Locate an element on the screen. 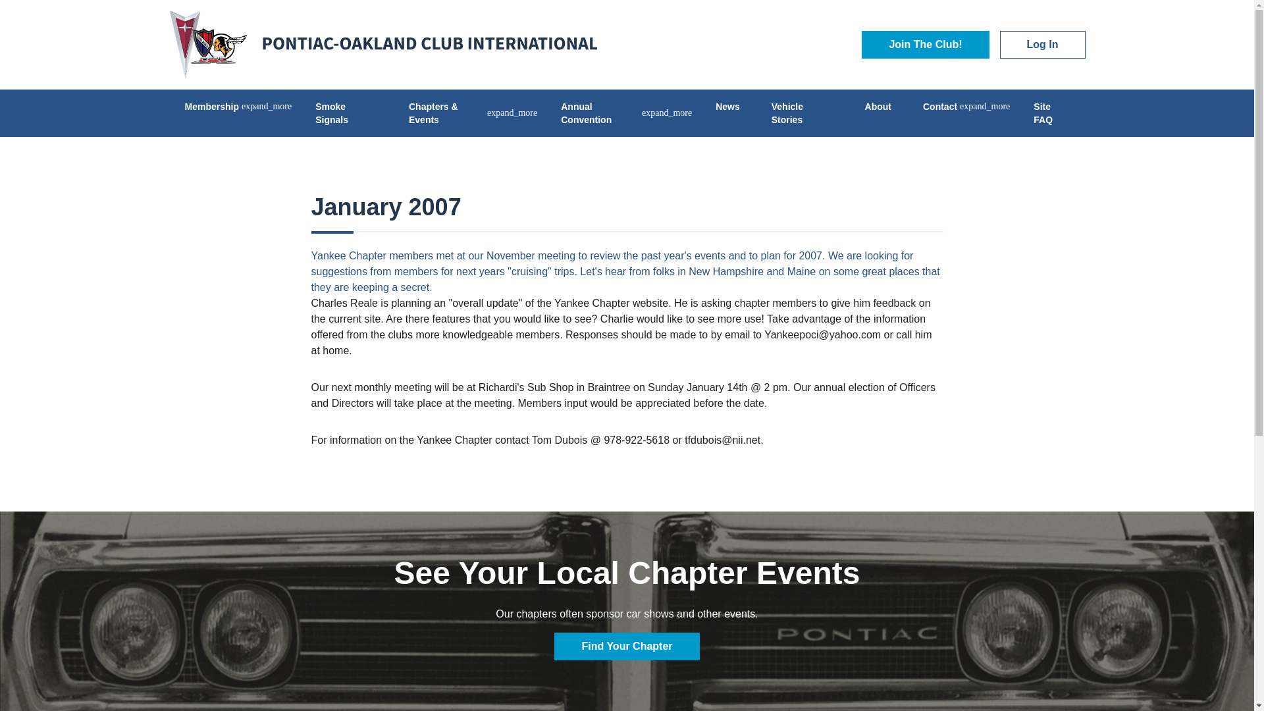 This screenshot has height=711, width=1264. Site FAQ is located at coordinates (1051, 113).